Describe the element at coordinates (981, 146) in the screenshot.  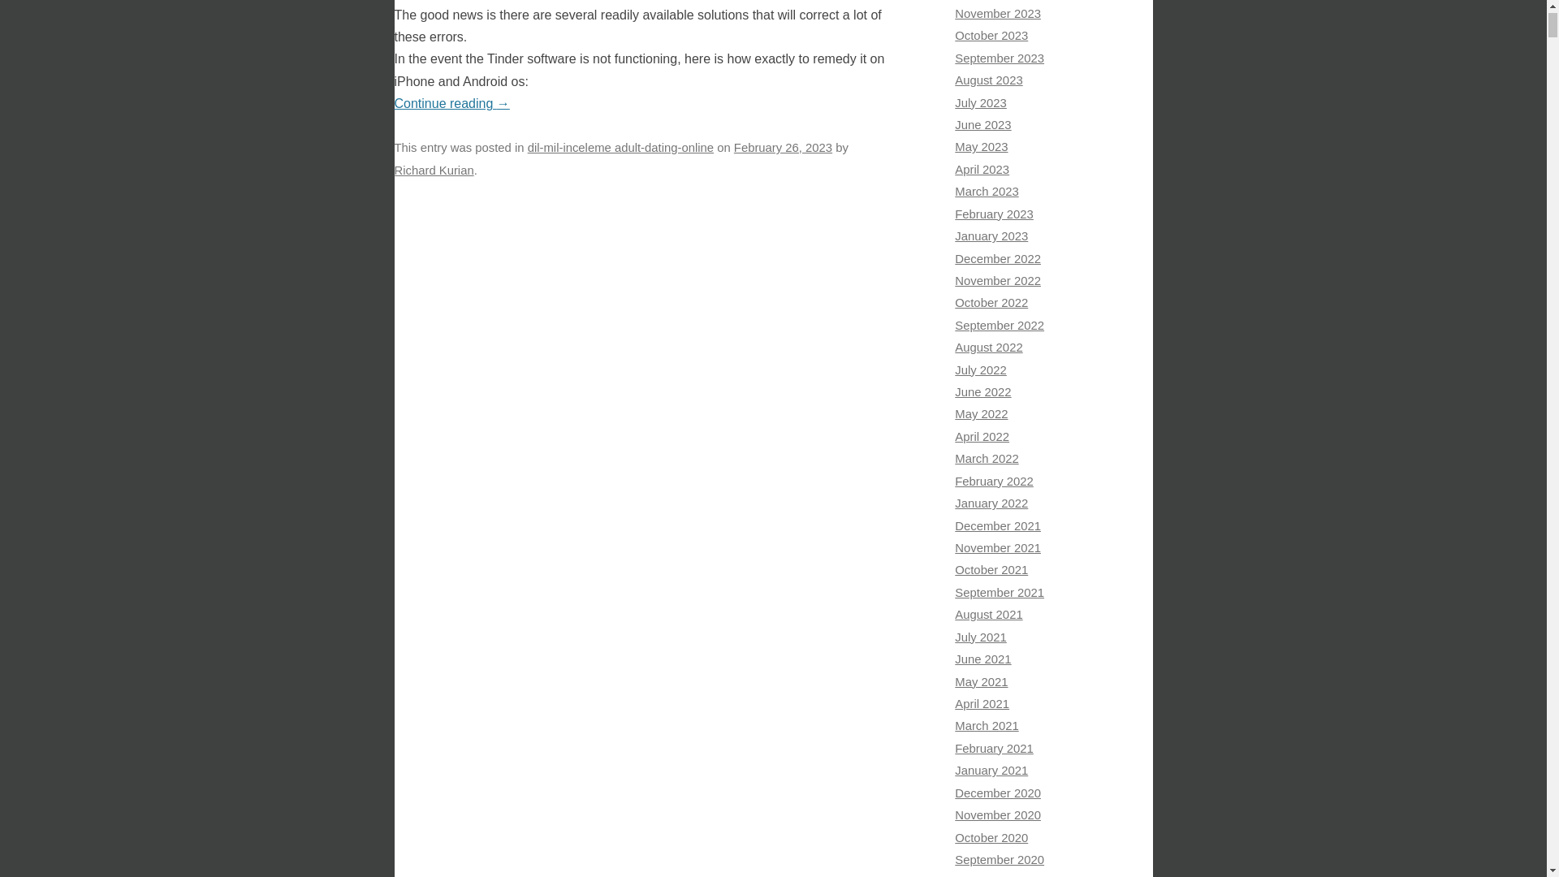
I see `May 2023` at that location.